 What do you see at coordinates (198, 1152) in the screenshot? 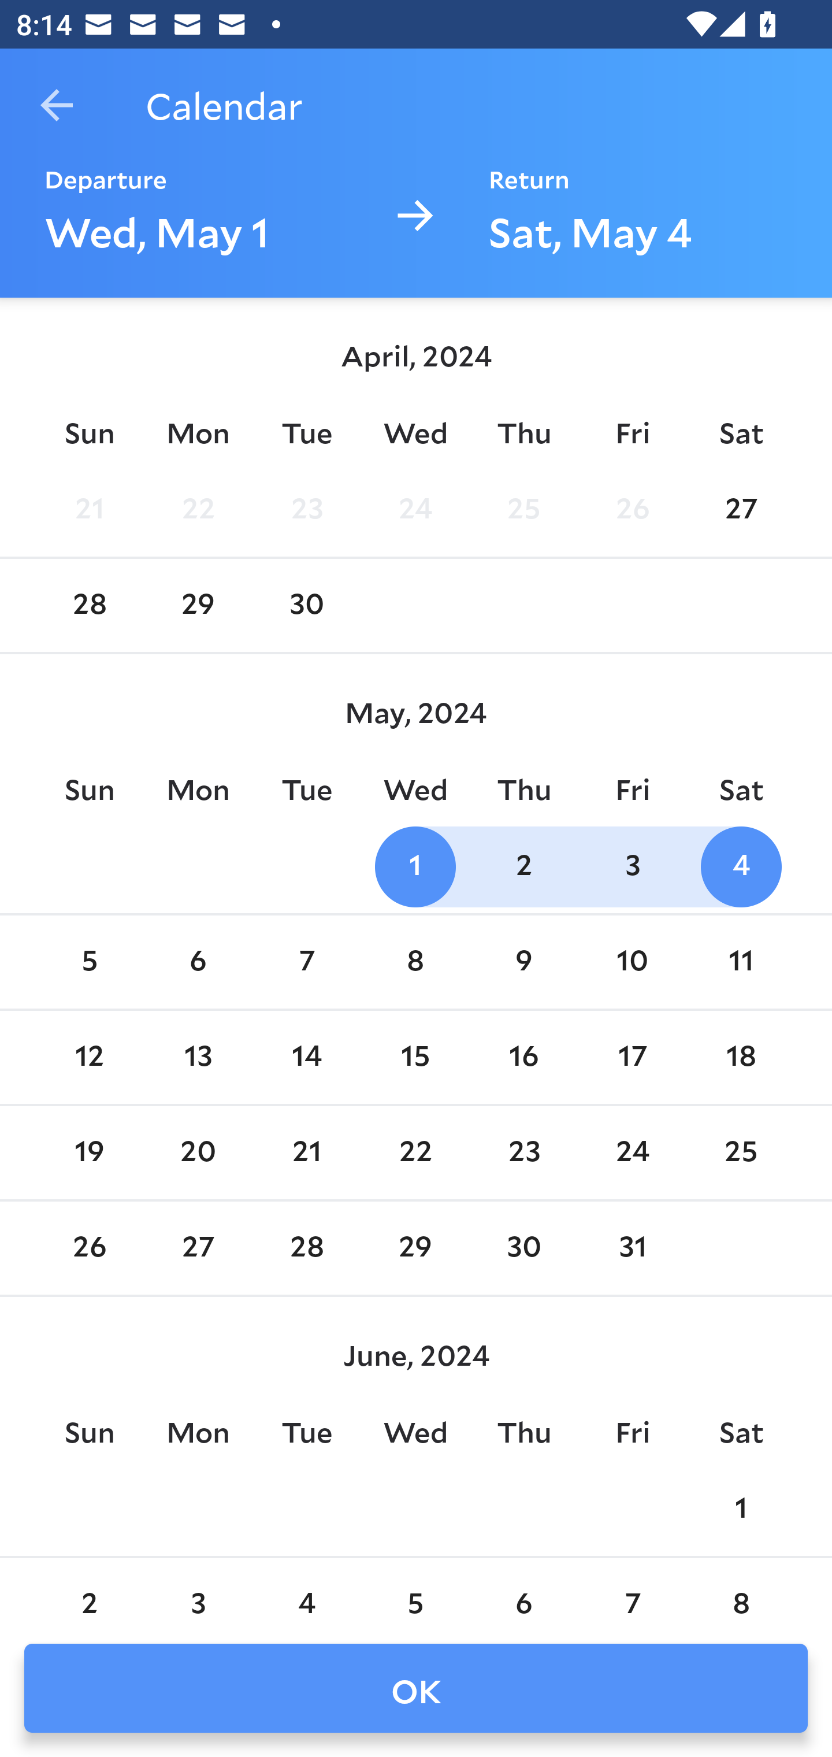
I see `20` at bounding box center [198, 1152].